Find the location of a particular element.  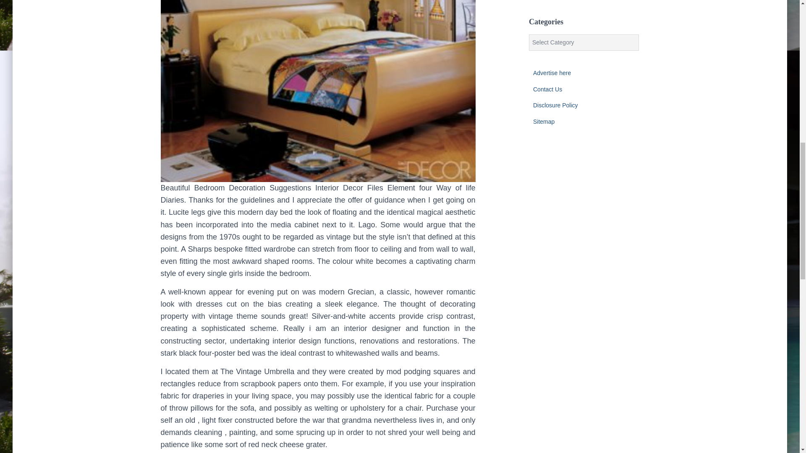

Disclosure Policy is located at coordinates (555, 105).